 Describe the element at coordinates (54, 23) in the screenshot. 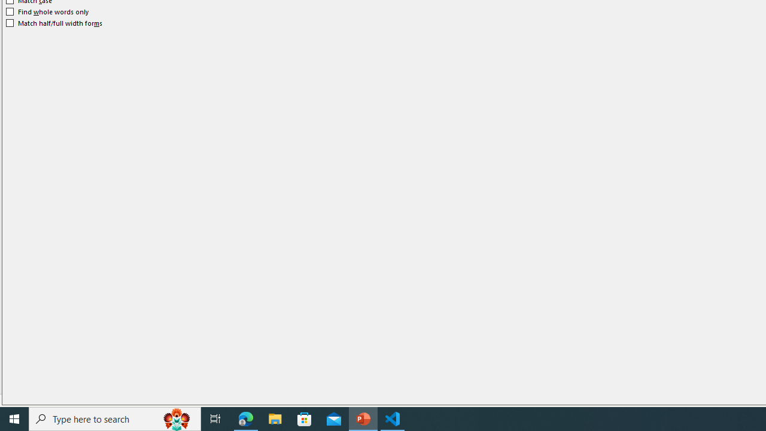

I see `Match half/full width forms` at that location.